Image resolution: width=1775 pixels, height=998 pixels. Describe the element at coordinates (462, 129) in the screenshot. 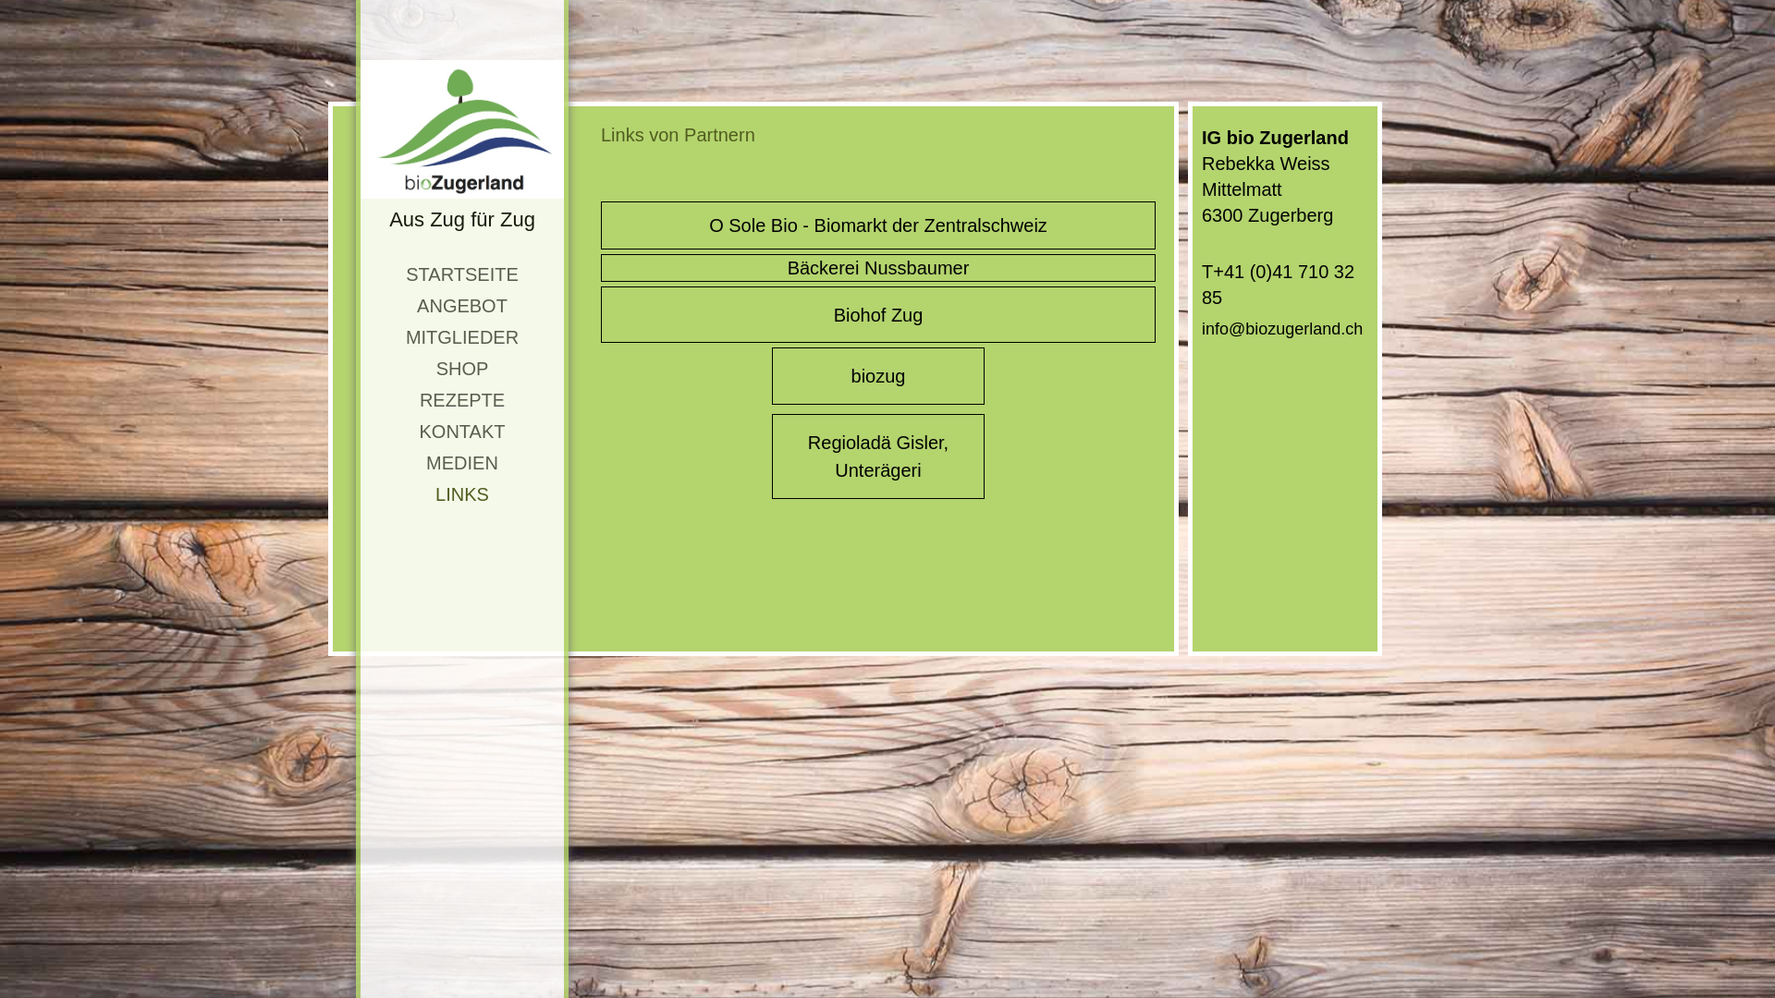

I see ` ` at that location.